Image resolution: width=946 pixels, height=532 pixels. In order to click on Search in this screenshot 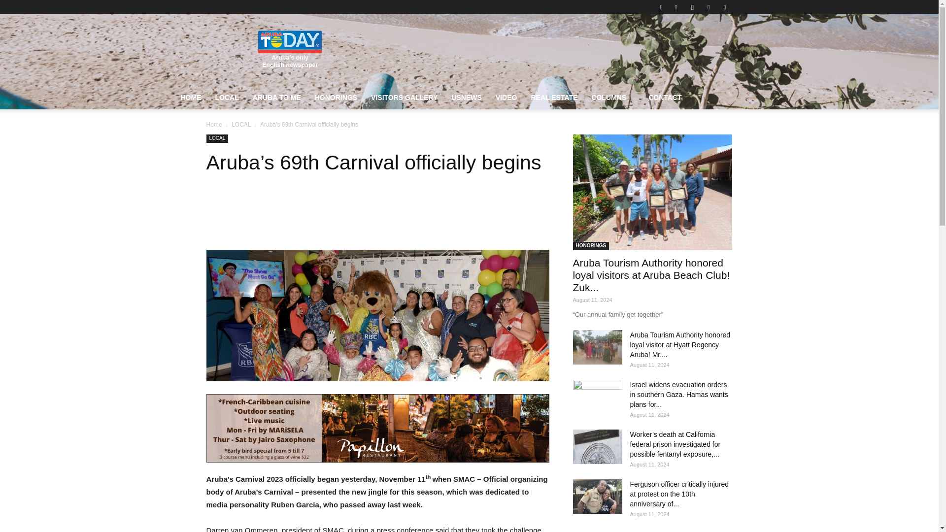, I will do `click(705, 42)`.